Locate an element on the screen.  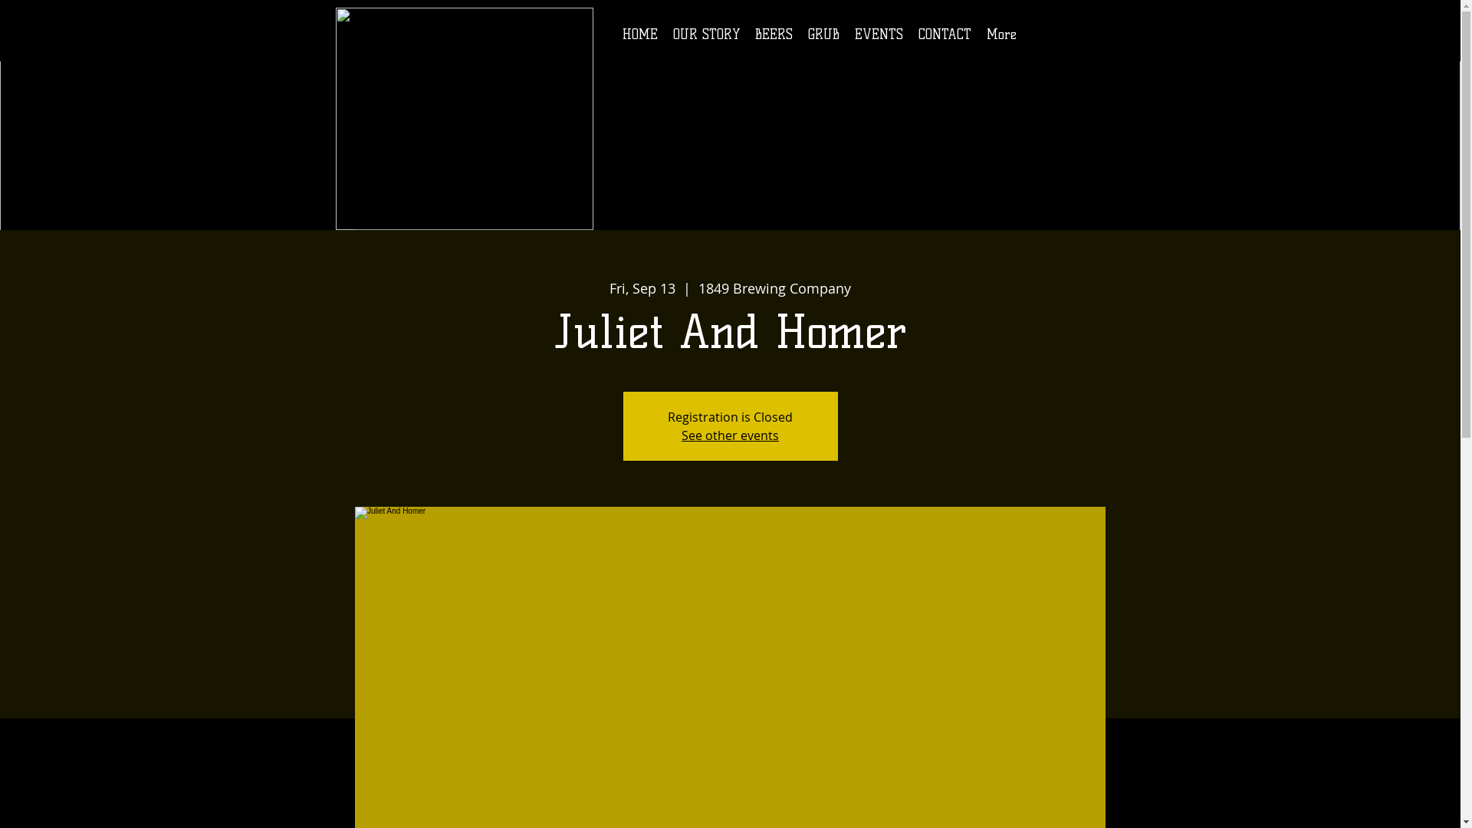
CONTACT is located at coordinates (945, 39).